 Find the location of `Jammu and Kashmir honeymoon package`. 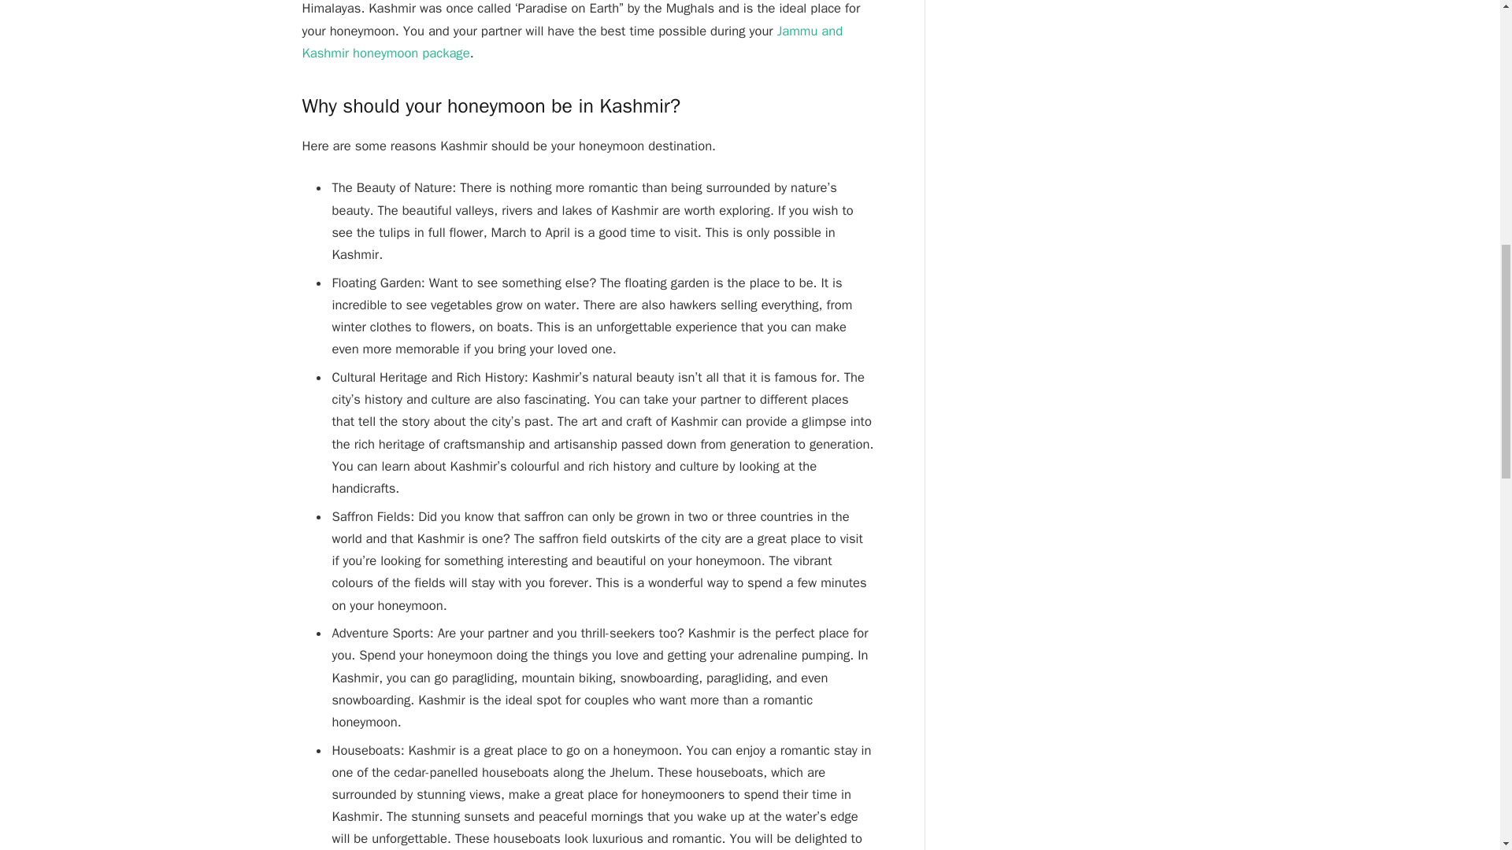

Jammu and Kashmir honeymoon package is located at coordinates (573, 41).